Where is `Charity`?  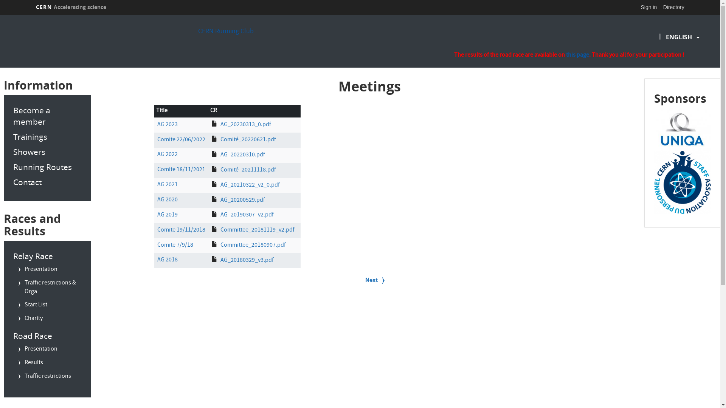
Charity is located at coordinates (30, 320).